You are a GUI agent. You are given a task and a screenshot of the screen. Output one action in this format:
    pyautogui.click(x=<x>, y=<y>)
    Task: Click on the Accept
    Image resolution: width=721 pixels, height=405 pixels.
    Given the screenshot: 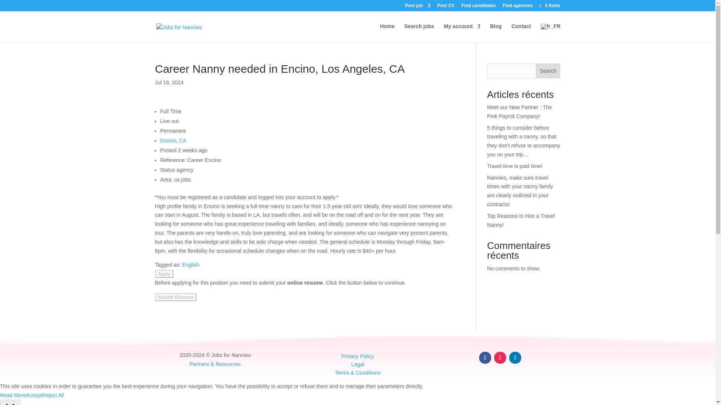 What is the action you would take?
    pyautogui.click(x=34, y=396)
    